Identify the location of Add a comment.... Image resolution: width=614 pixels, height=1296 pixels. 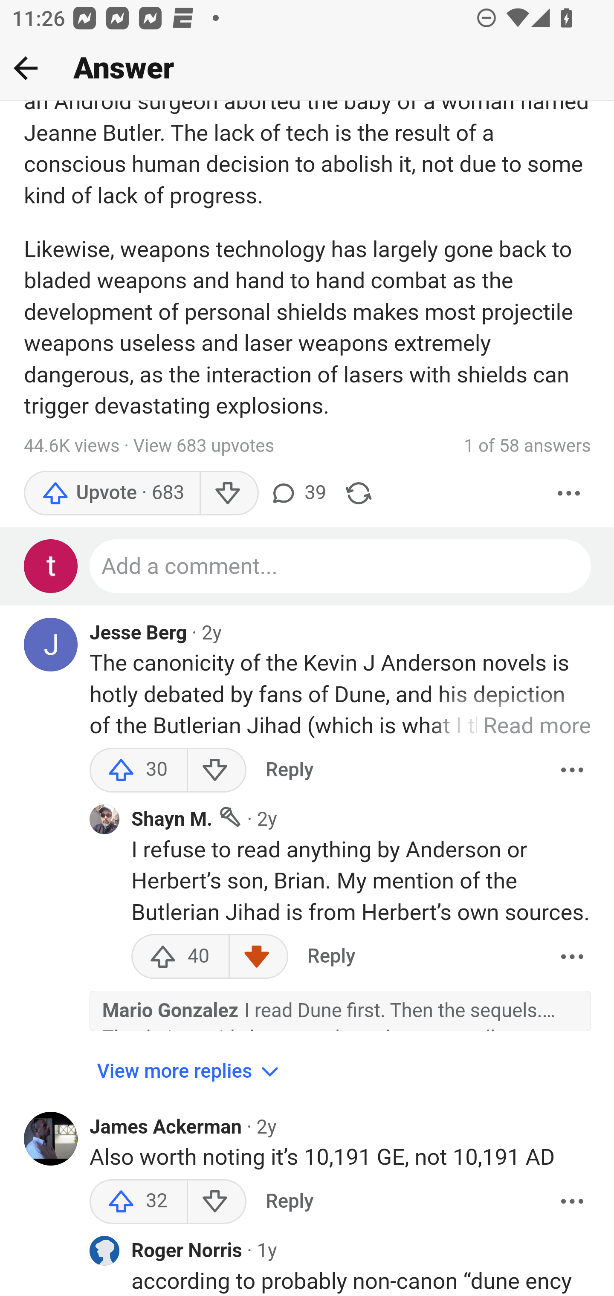
(341, 567).